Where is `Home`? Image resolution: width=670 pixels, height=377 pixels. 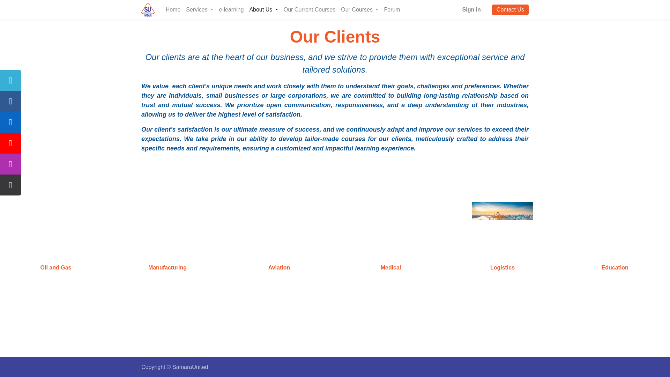 Home is located at coordinates (173, 9).